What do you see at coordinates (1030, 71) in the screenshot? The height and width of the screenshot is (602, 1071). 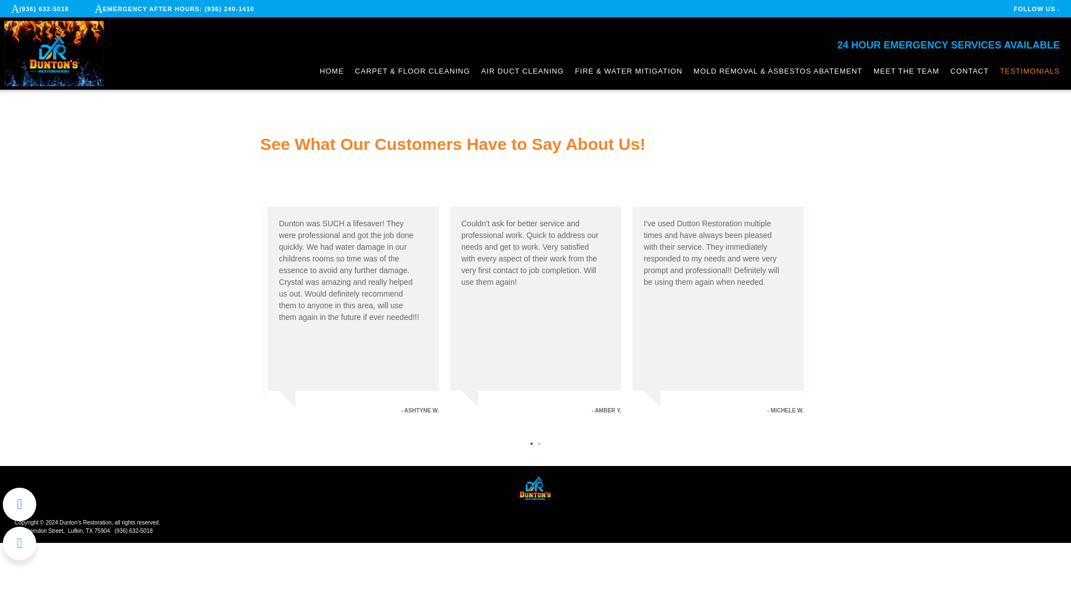 I see `TESTIMONIALS` at bounding box center [1030, 71].